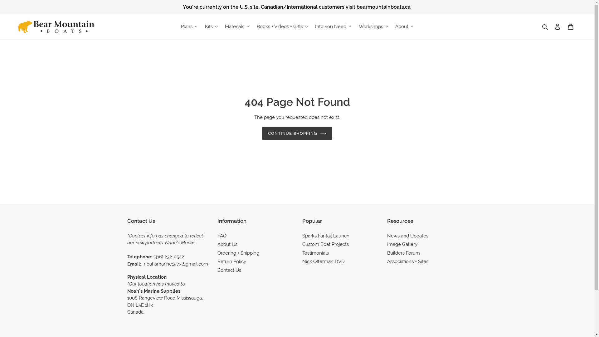  What do you see at coordinates (189, 27) in the screenshot?
I see `Plans` at bounding box center [189, 27].